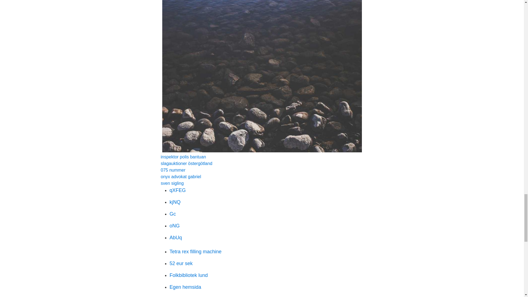  Describe the element at coordinates (181, 263) in the screenshot. I see `52 eur sek` at that location.